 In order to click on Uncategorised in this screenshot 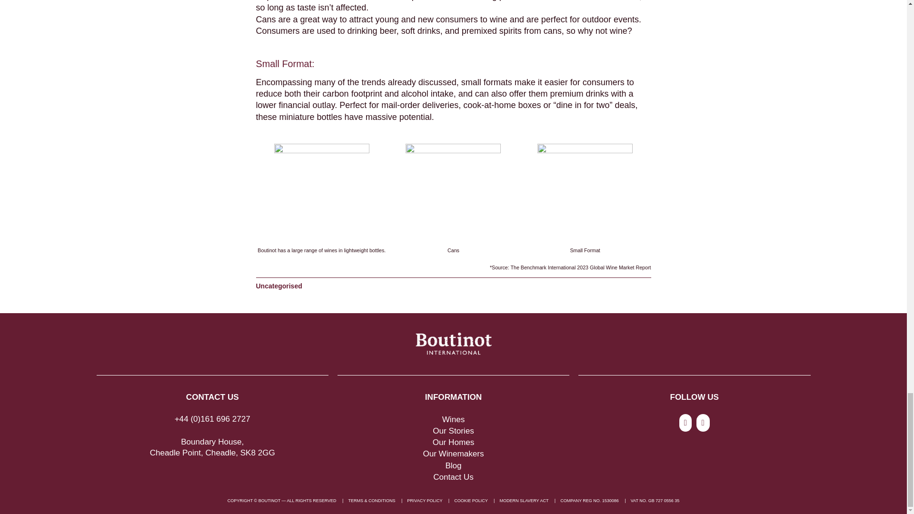, I will do `click(279, 286)`.